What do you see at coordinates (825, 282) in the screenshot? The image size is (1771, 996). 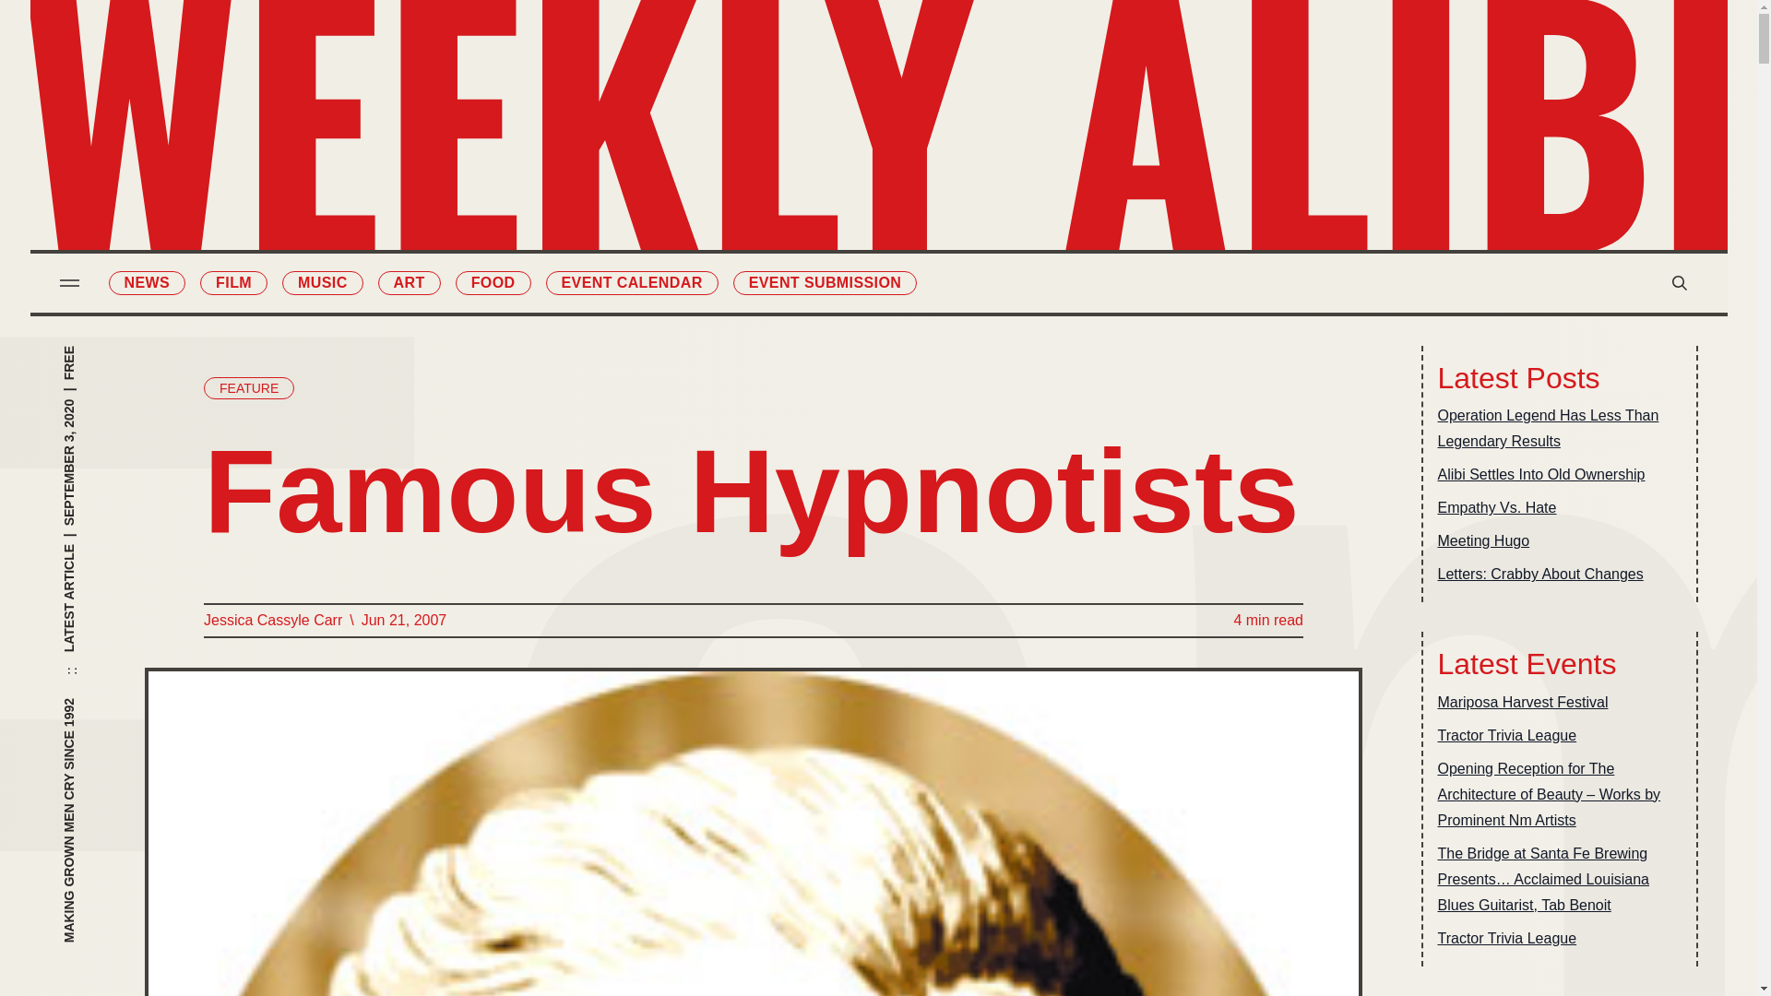 I see `EVENT SUBMISSION` at bounding box center [825, 282].